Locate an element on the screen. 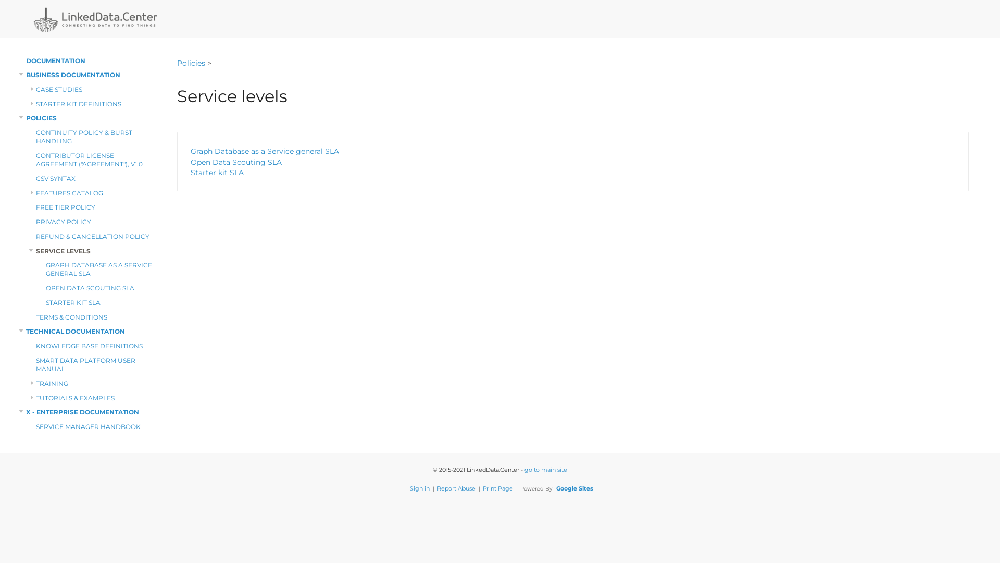 The height and width of the screenshot is (563, 1000). CSV SYNTAX is located at coordinates (96, 179).